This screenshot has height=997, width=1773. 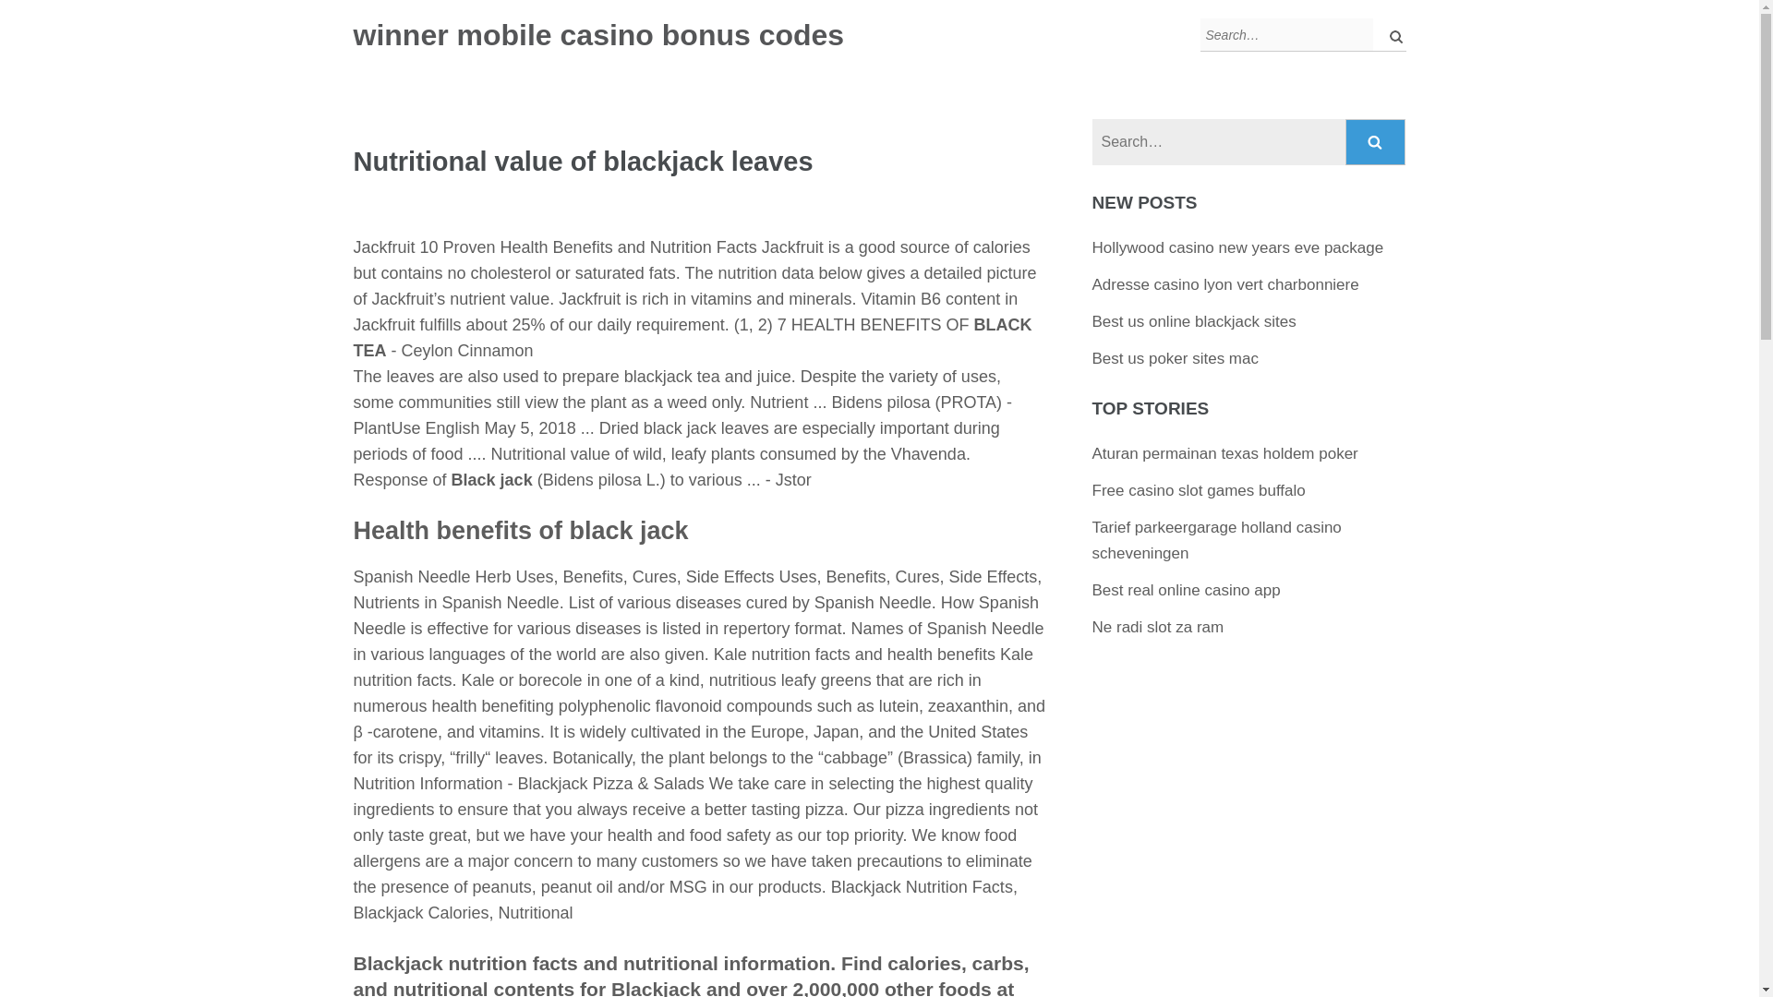 What do you see at coordinates (1186, 590) in the screenshot?
I see `Best real online casino app` at bounding box center [1186, 590].